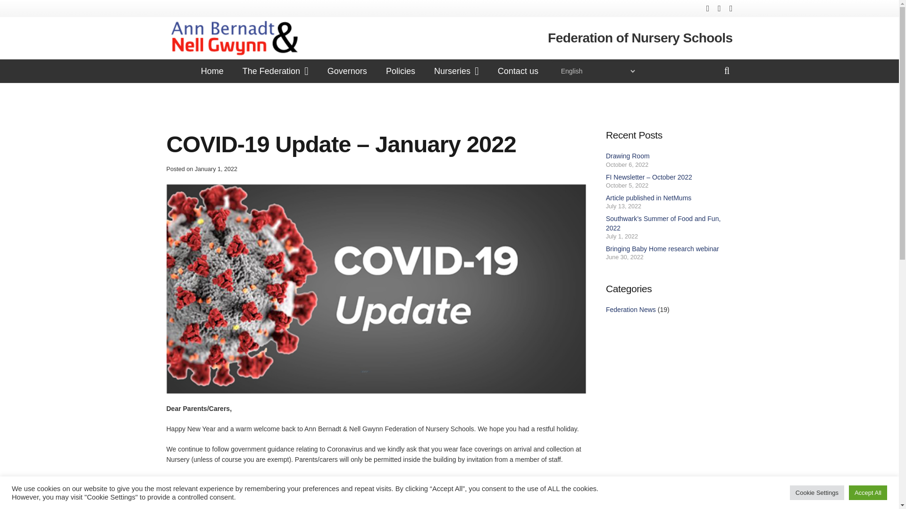  What do you see at coordinates (401, 71) in the screenshot?
I see `Policies` at bounding box center [401, 71].